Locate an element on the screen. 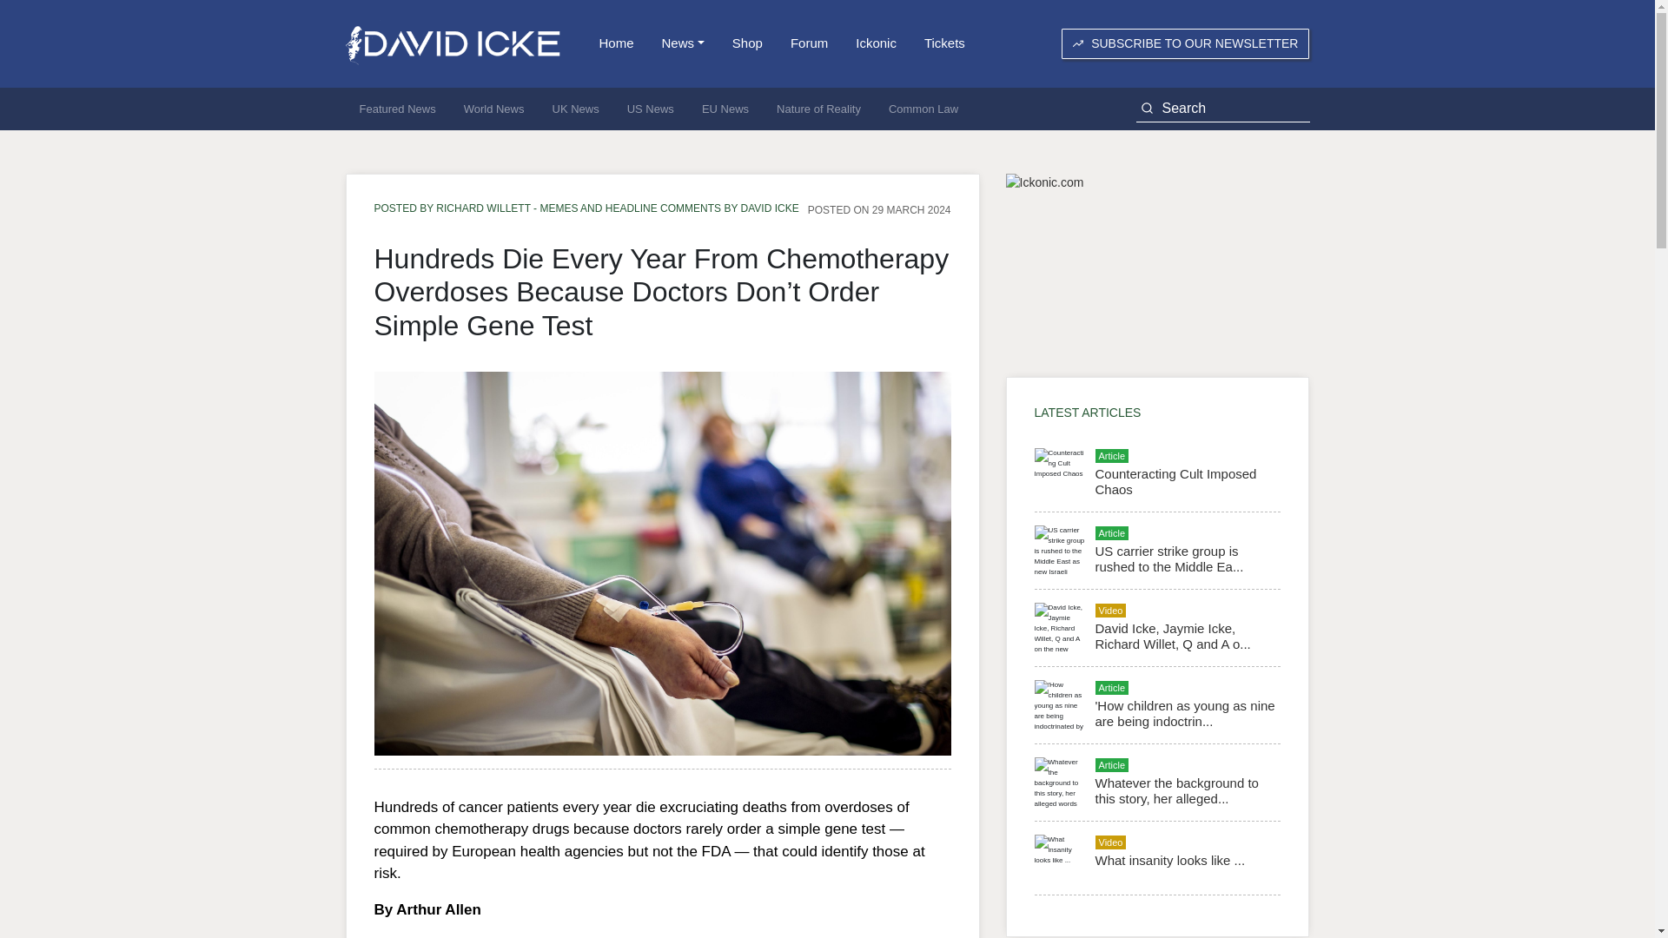  What insanity looks like ... is located at coordinates (1169, 860).